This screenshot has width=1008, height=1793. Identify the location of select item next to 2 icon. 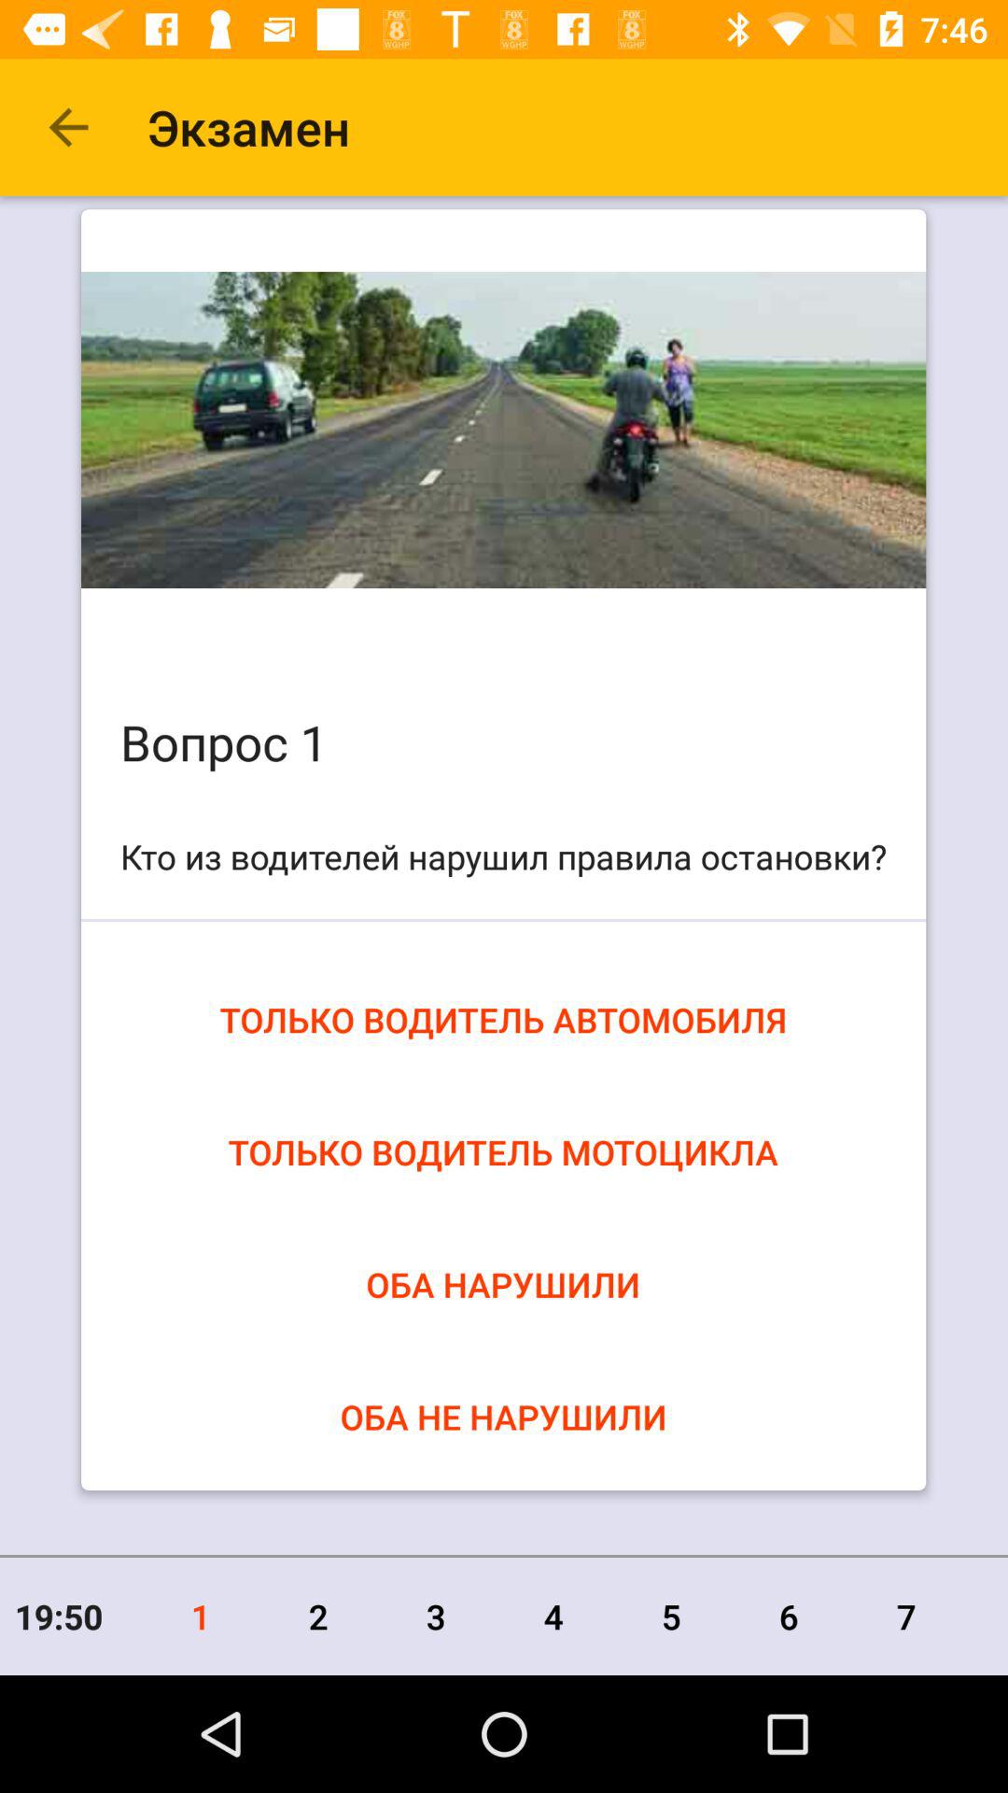
(436, 1616).